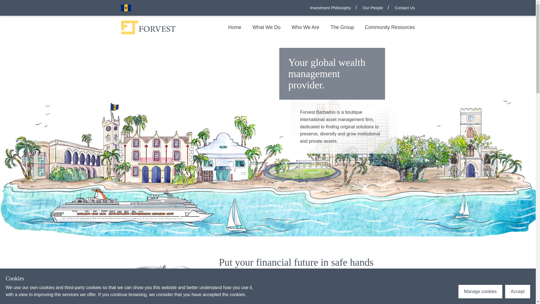 This screenshot has height=304, width=540. I want to click on Community Resources, so click(388, 27).